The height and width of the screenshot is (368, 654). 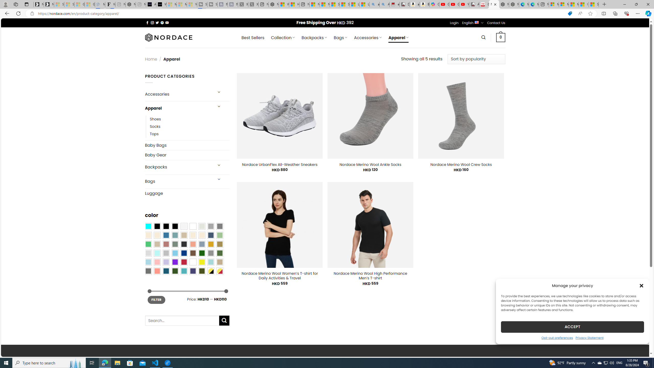 What do you see at coordinates (155, 126) in the screenshot?
I see `Socks` at bounding box center [155, 126].